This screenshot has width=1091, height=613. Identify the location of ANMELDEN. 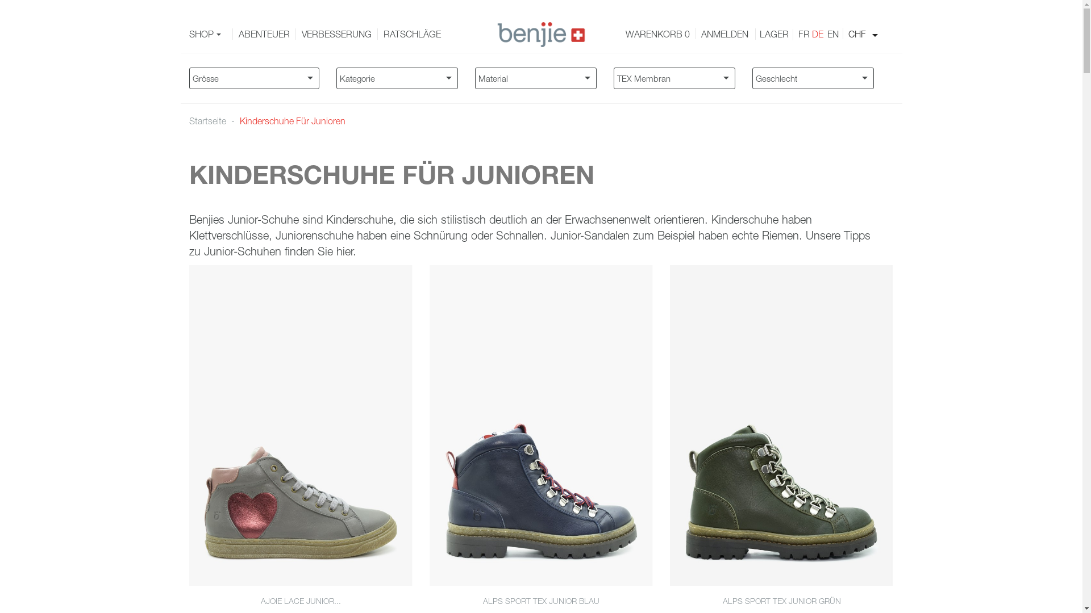
(725, 34).